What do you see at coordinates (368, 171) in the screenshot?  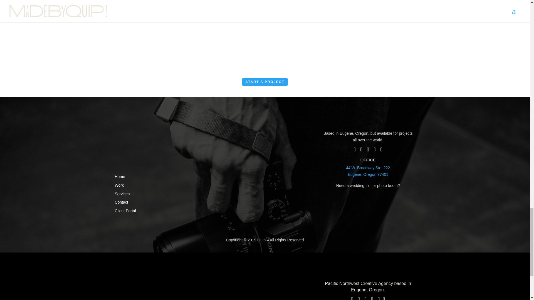 I see `Services` at bounding box center [368, 171].